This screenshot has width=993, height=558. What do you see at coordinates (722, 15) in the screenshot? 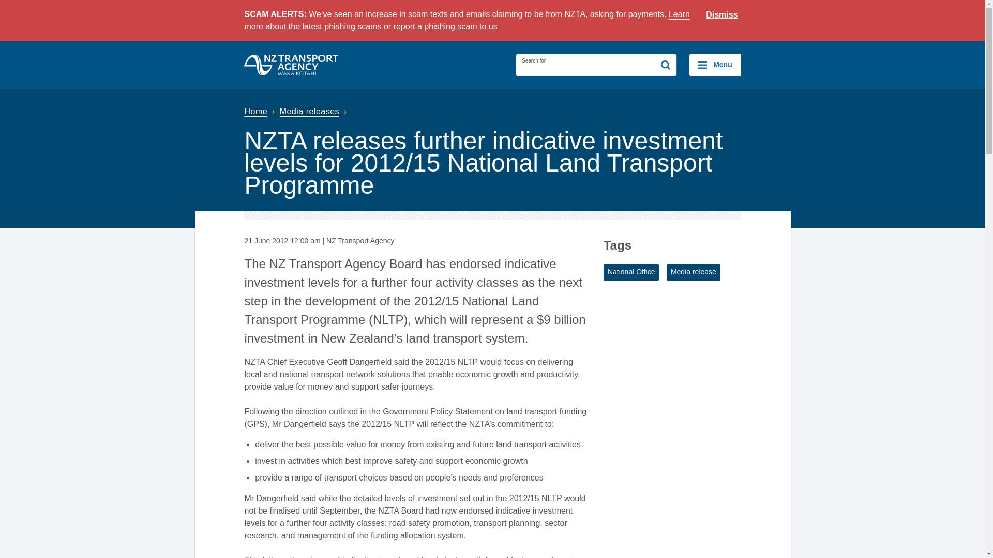
I see `Dismiss` at bounding box center [722, 15].